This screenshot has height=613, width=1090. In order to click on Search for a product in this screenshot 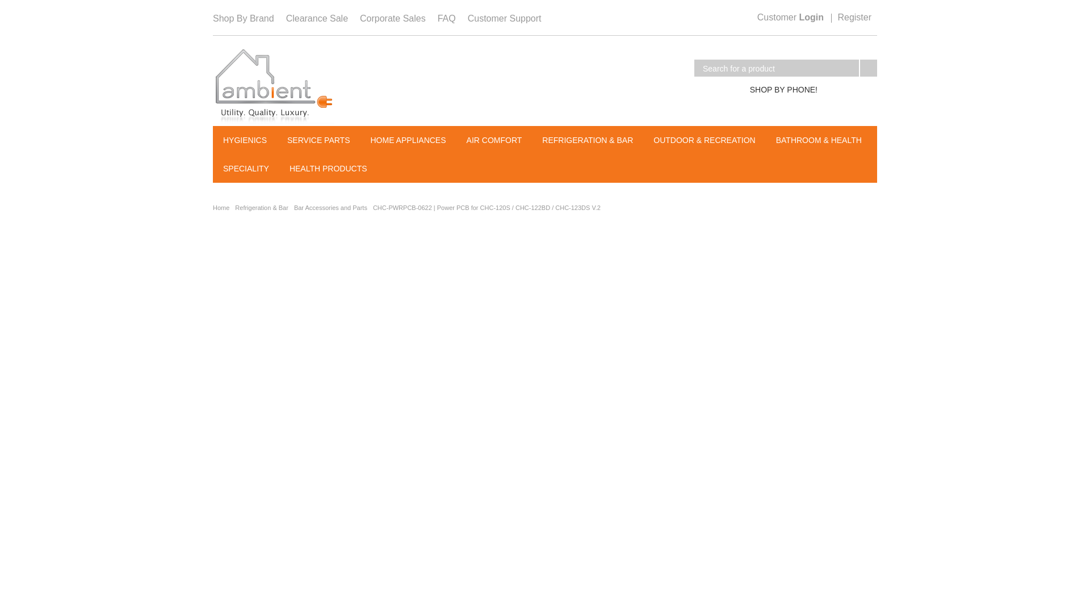, I will do `click(777, 68)`.